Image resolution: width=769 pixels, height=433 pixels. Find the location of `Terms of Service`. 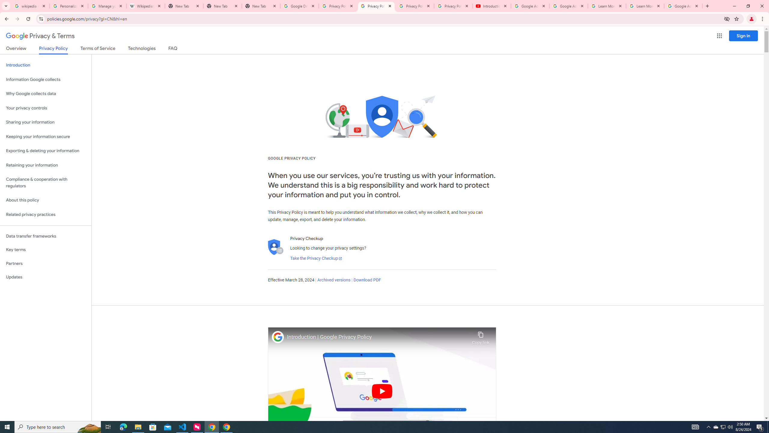

Terms of Service is located at coordinates (98, 49).